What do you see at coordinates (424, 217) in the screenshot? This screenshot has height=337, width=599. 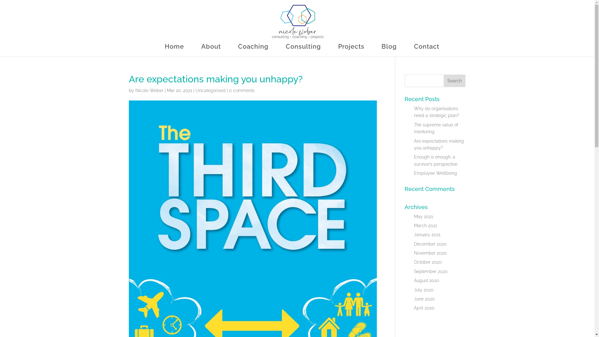 I see `May 2021` at bounding box center [424, 217].